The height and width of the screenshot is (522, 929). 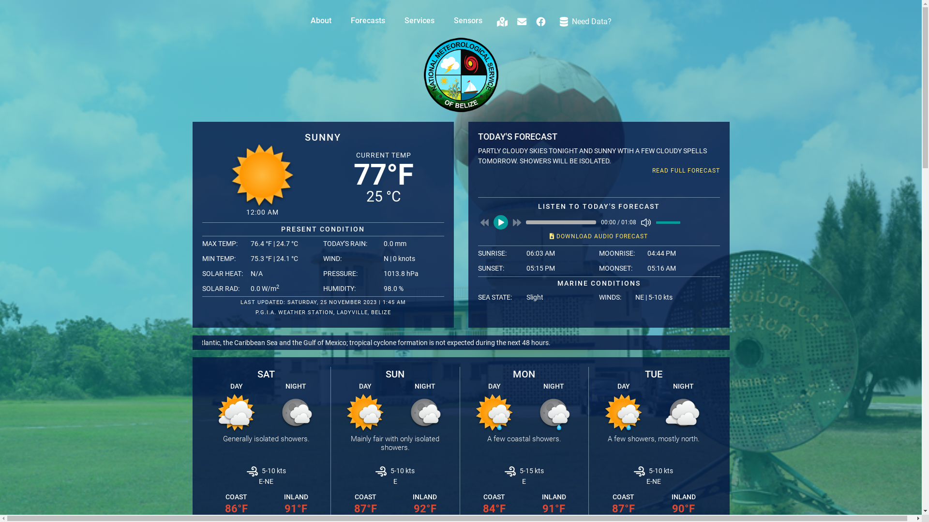 What do you see at coordinates (585, 19) in the screenshot?
I see `Need Data?` at bounding box center [585, 19].